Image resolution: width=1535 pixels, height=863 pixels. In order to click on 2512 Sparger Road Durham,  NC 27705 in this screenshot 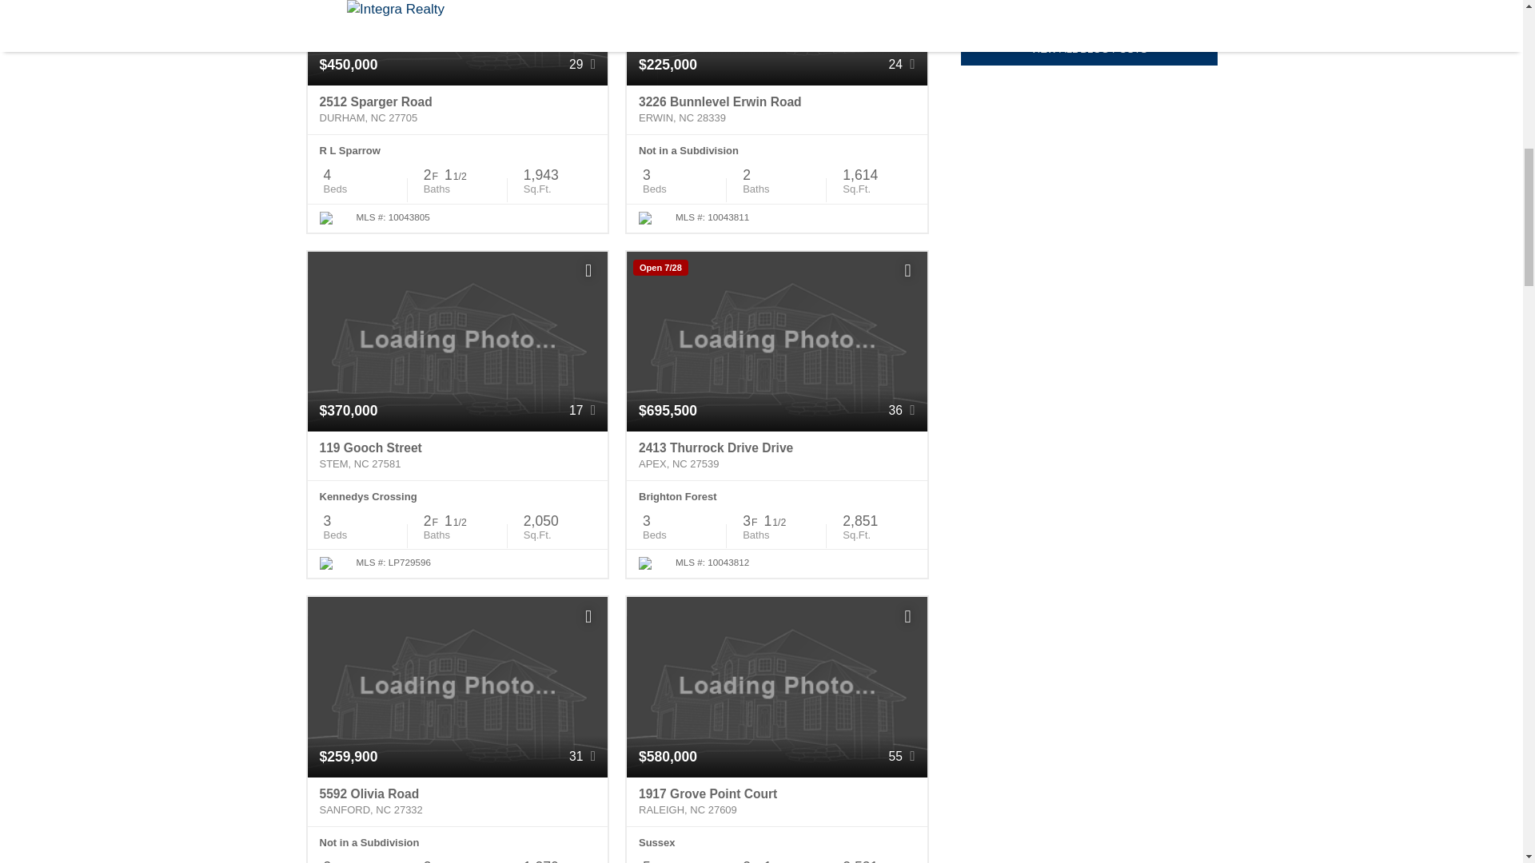, I will do `click(457, 109)`.